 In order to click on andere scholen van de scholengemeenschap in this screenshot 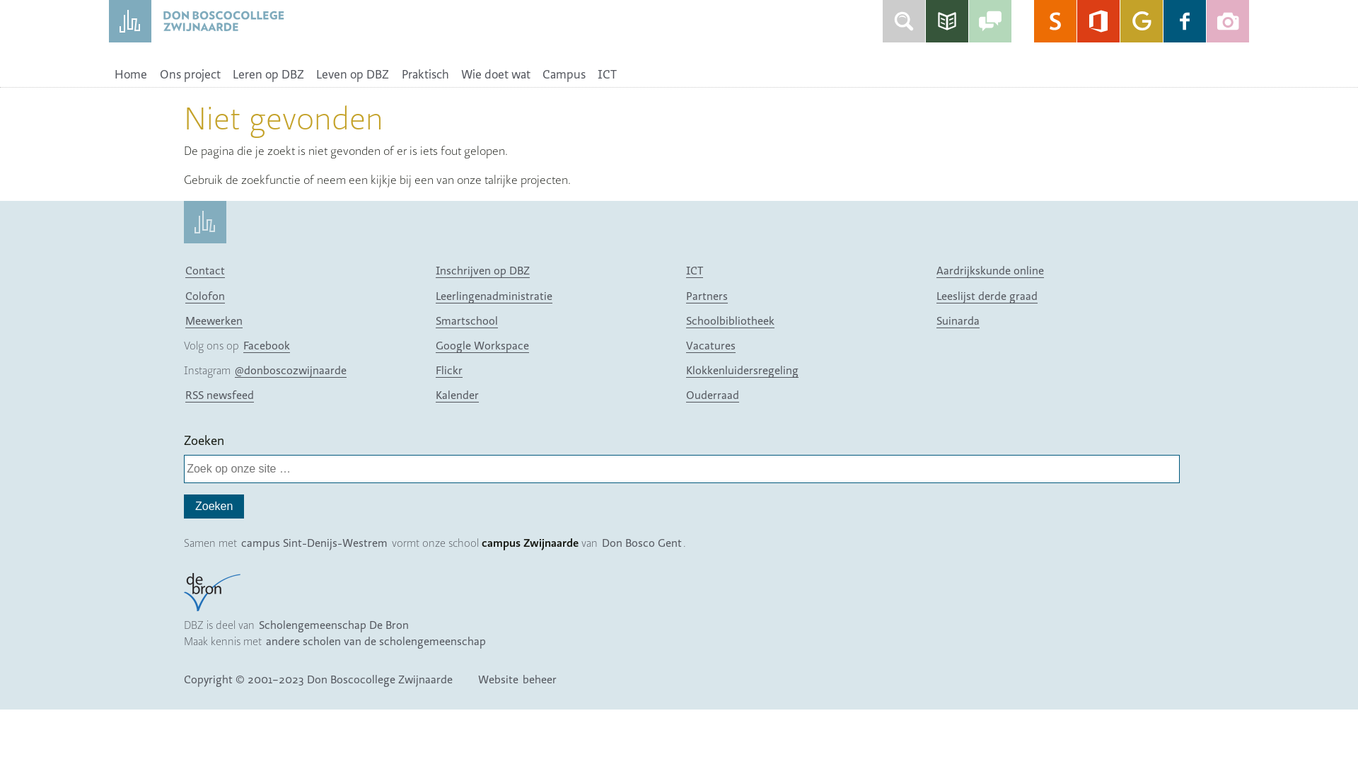, I will do `click(376, 641)`.